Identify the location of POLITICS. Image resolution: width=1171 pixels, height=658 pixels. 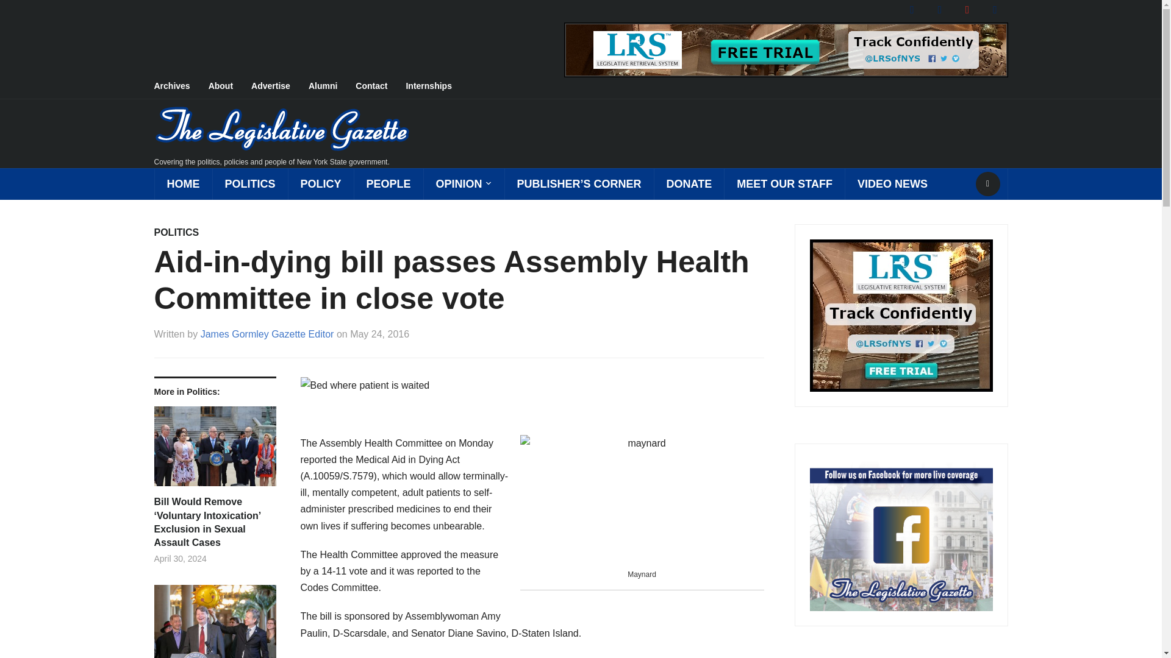
(250, 184).